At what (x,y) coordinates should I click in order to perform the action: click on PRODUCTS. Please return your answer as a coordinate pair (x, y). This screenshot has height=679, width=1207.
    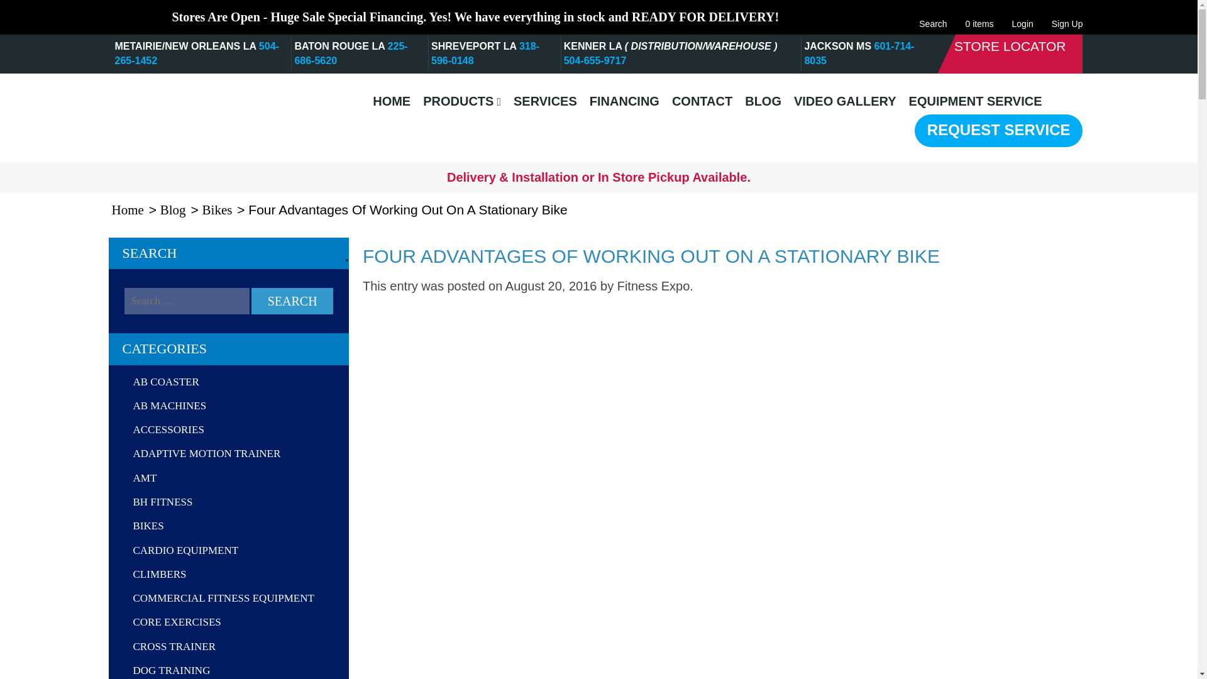
    Looking at the image, I should click on (461, 101).